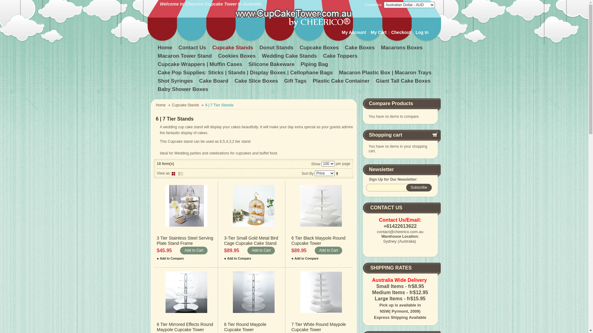 Image resolution: width=593 pixels, height=333 pixels. What do you see at coordinates (181, 173) in the screenshot?
I see `List` at bounding box center [181, 173].